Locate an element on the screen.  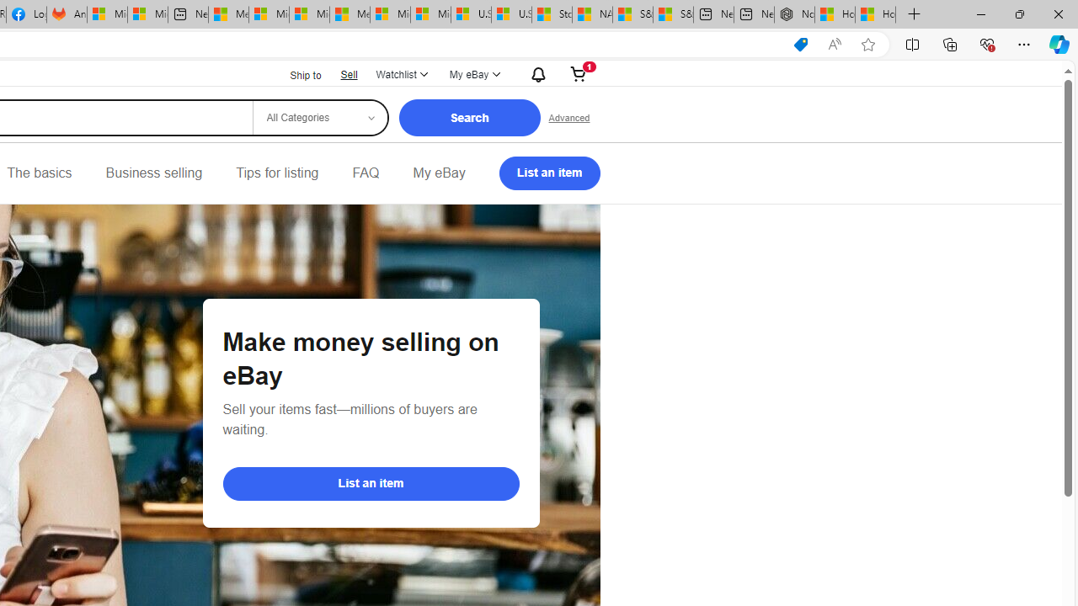
Your shopping cart contains 1 item is located at coordinates (579, 74).